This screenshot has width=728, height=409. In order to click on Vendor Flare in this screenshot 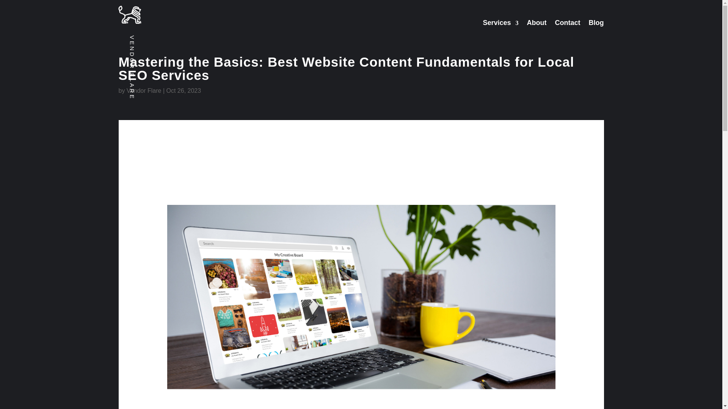, I will do `click(144, 91)`.